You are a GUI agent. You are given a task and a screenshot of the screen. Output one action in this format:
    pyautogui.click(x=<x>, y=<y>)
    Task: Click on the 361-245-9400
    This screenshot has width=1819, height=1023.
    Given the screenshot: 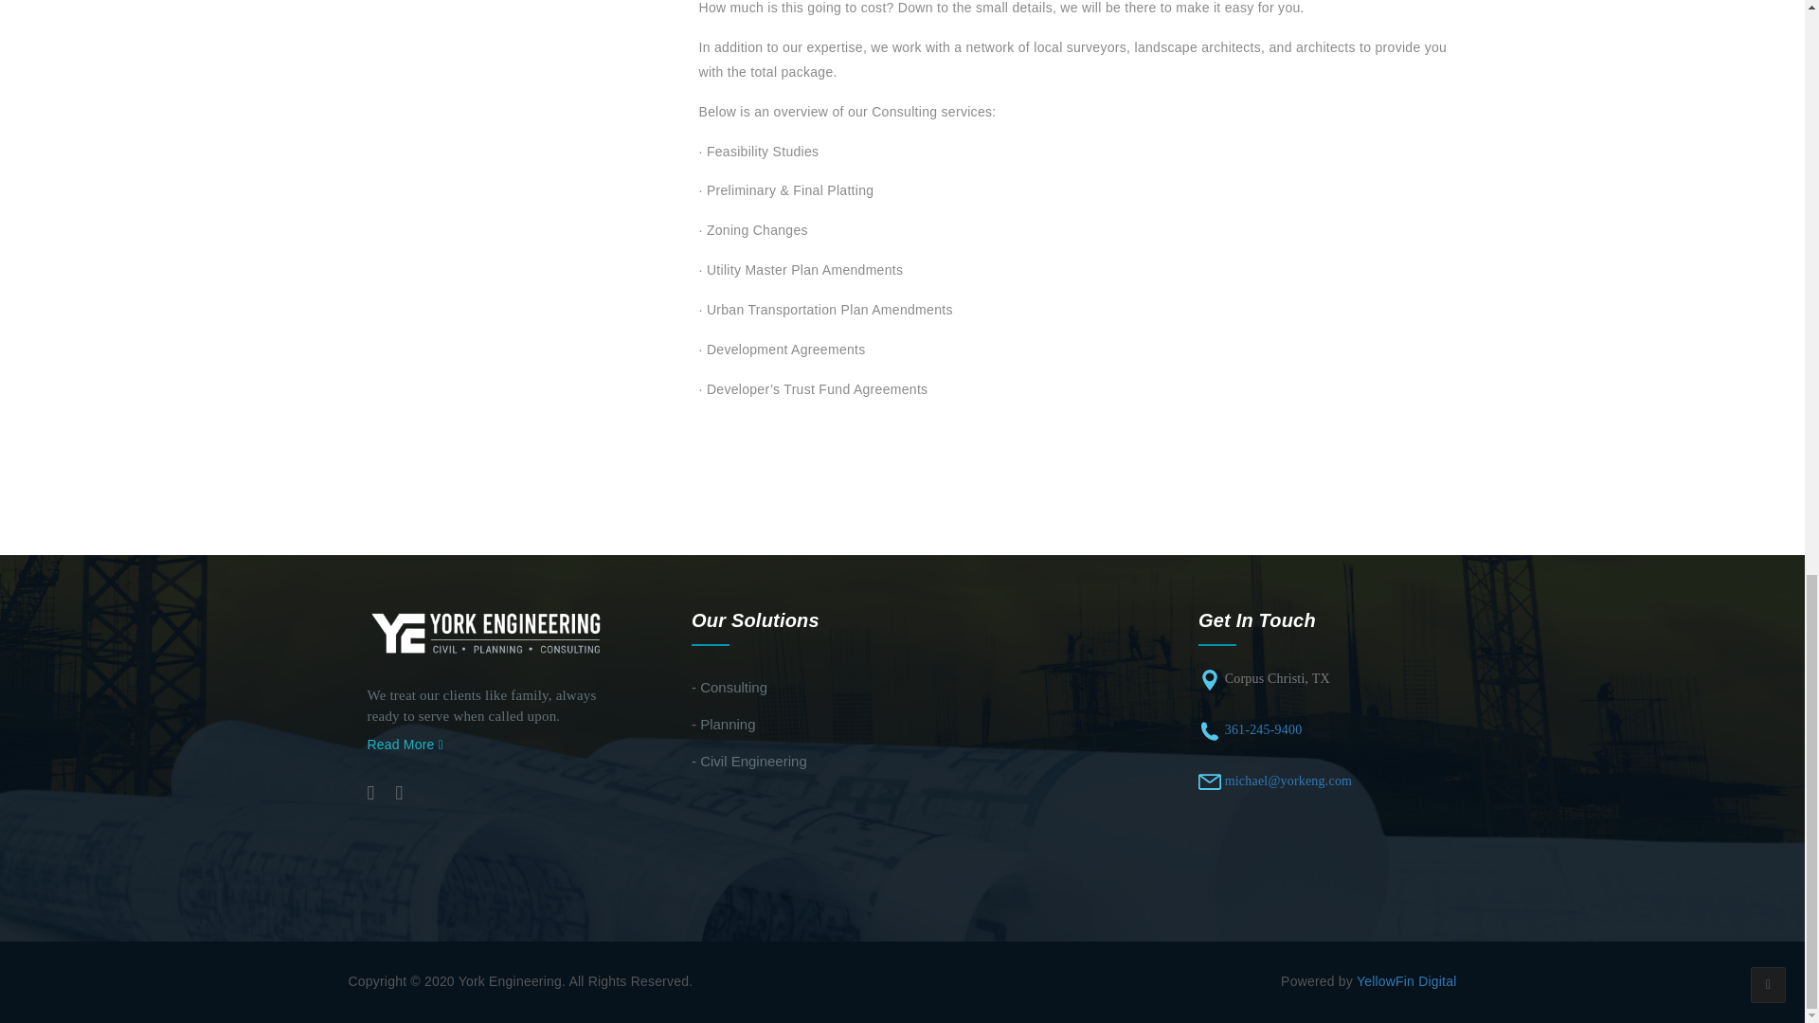 What is the action you would take?
    pyautogui.click(x=1263, y=729)
    